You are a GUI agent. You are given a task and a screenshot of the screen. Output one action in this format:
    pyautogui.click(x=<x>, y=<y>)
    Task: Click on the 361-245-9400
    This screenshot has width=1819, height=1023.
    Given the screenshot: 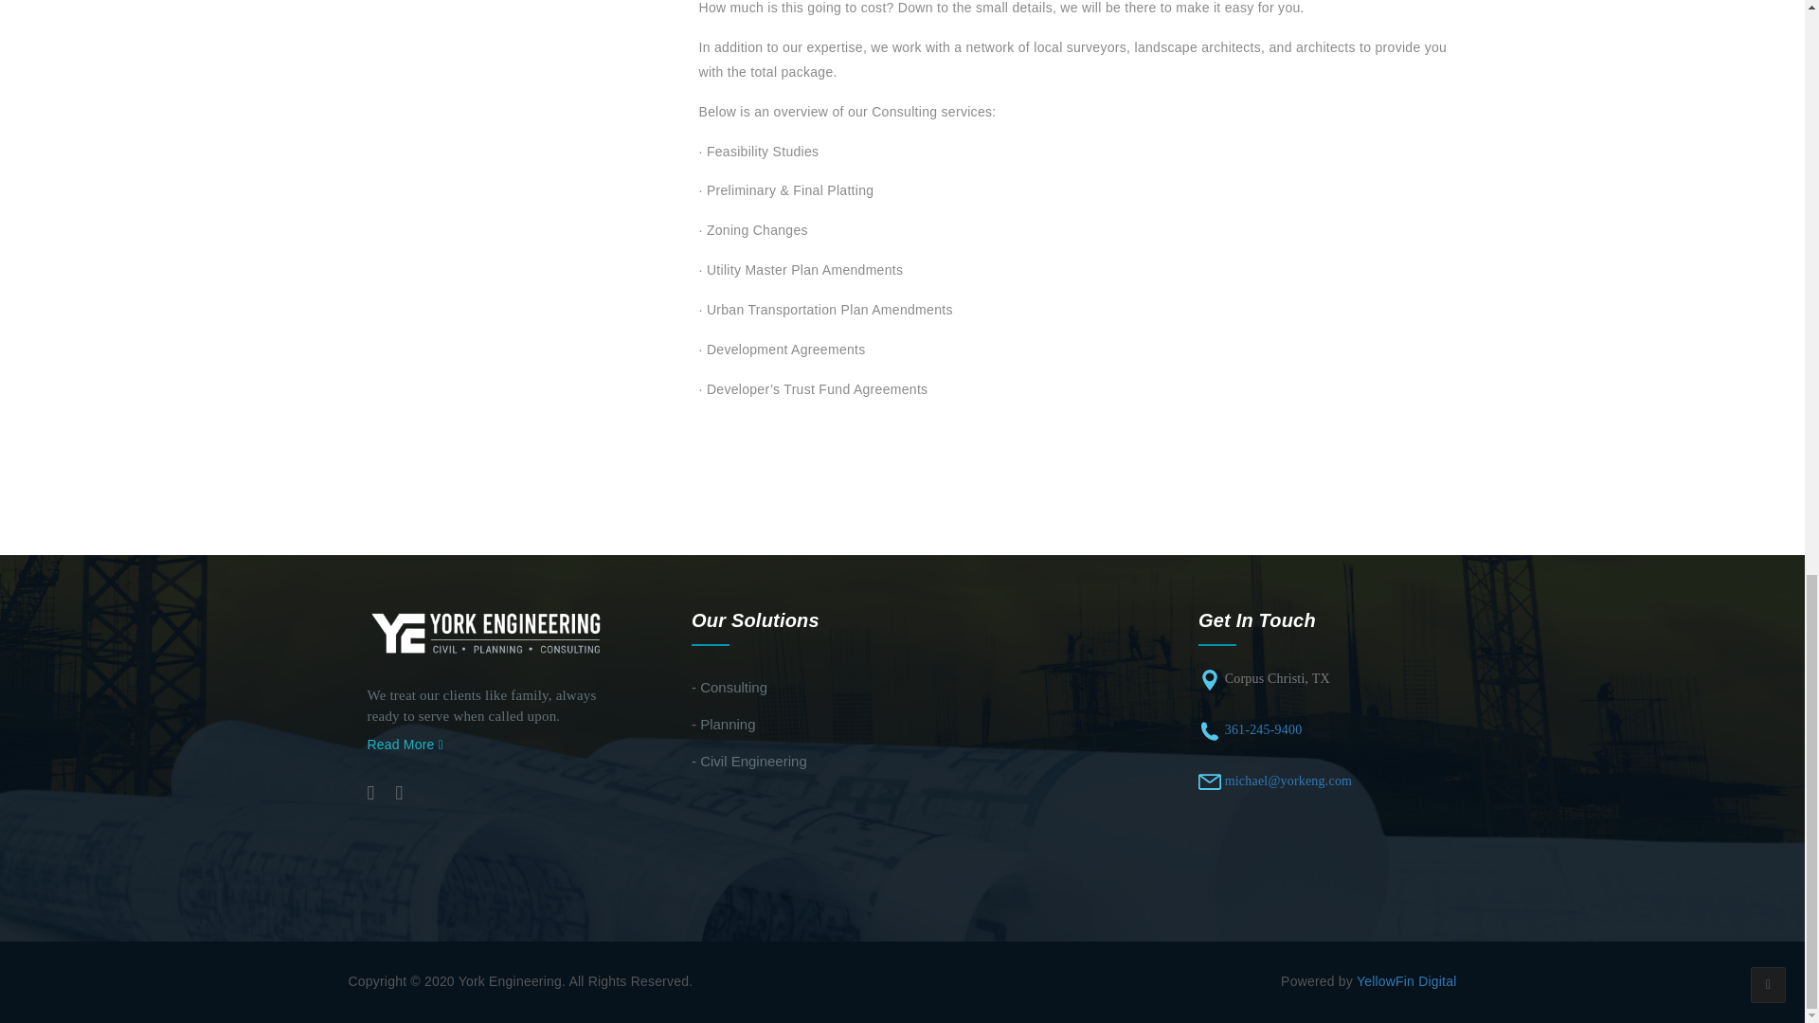 What is the action you would take?
    pyautogui.click(x=1263, y=729)
    